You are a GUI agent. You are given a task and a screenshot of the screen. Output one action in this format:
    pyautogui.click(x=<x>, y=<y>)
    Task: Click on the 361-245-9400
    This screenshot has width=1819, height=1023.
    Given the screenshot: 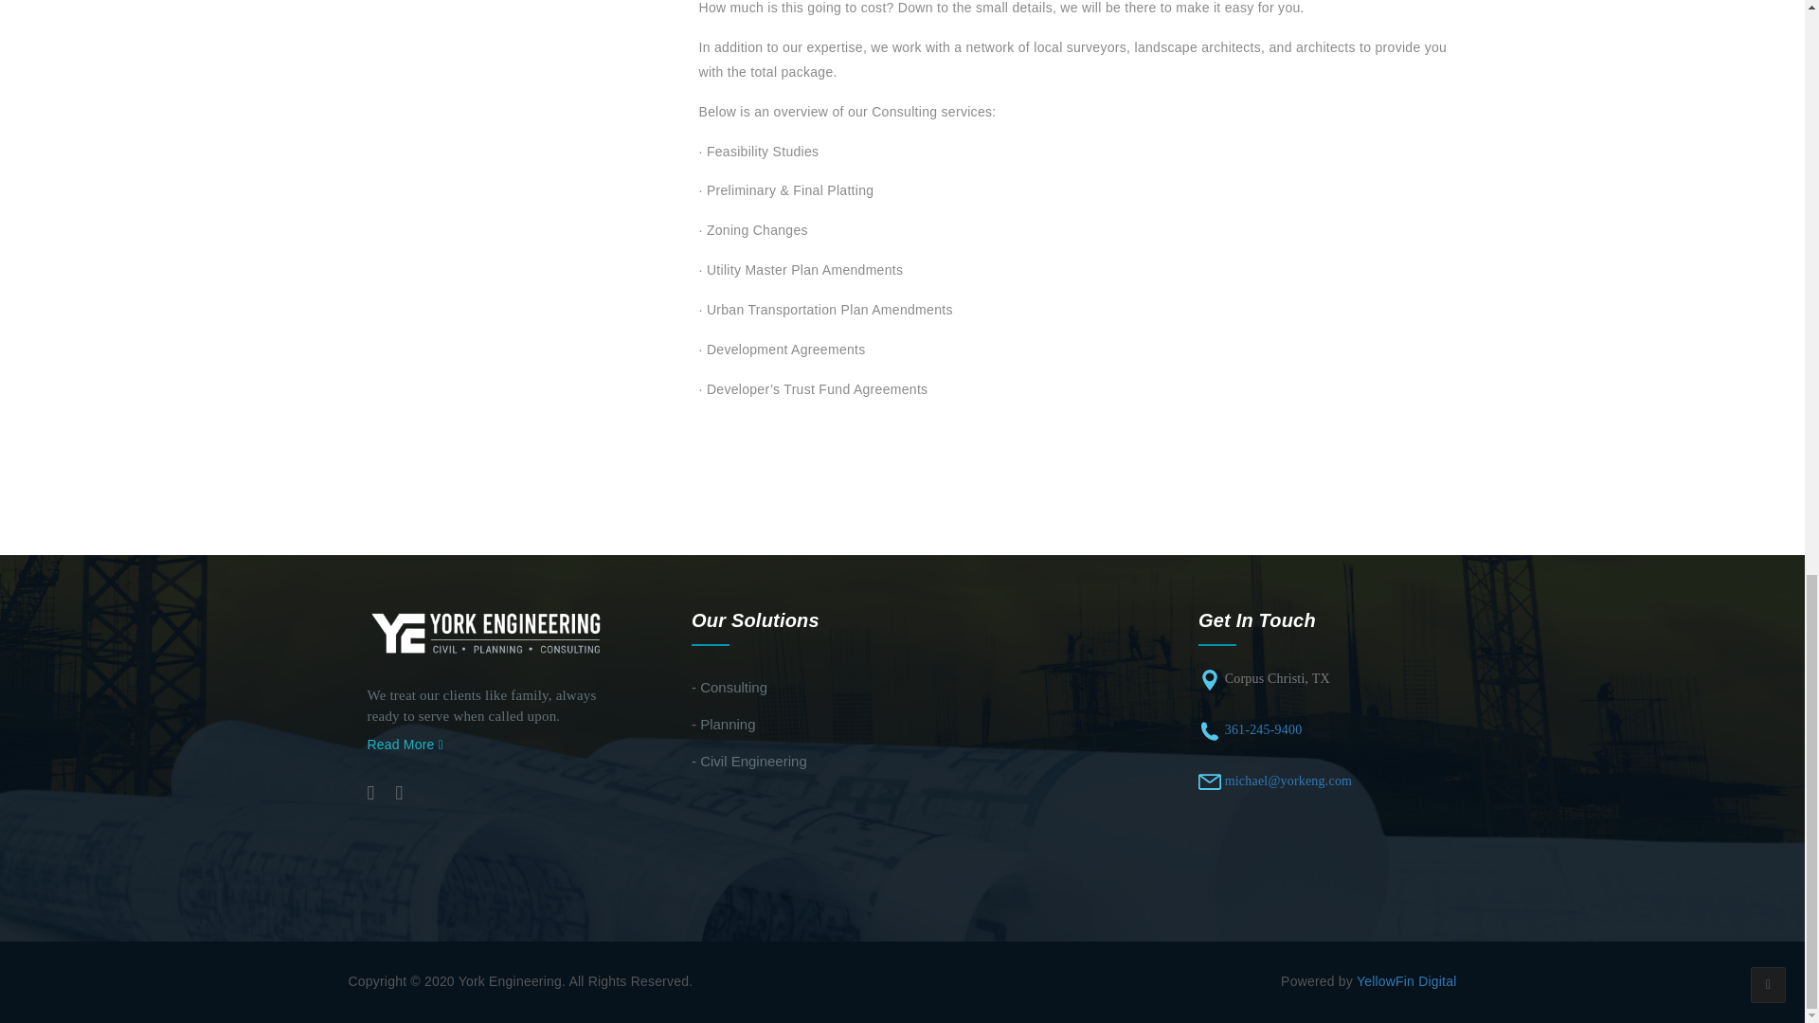 What is the action you would take?
    pyautogui.click(x=1263, y=729)
    